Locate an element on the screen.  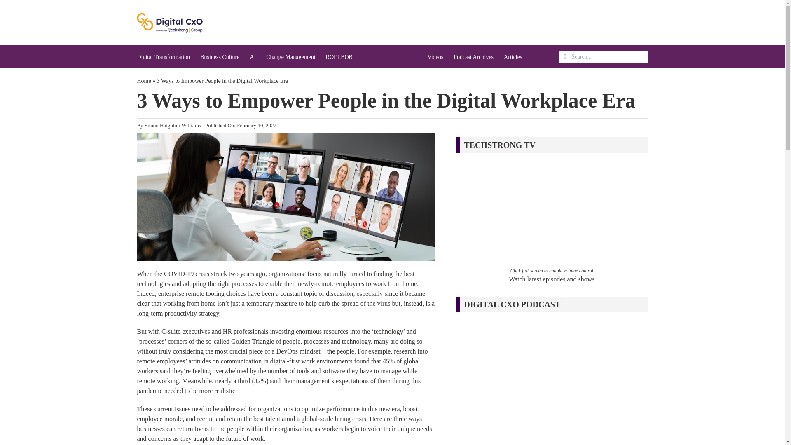
Home is located at coordinates (144, 81).